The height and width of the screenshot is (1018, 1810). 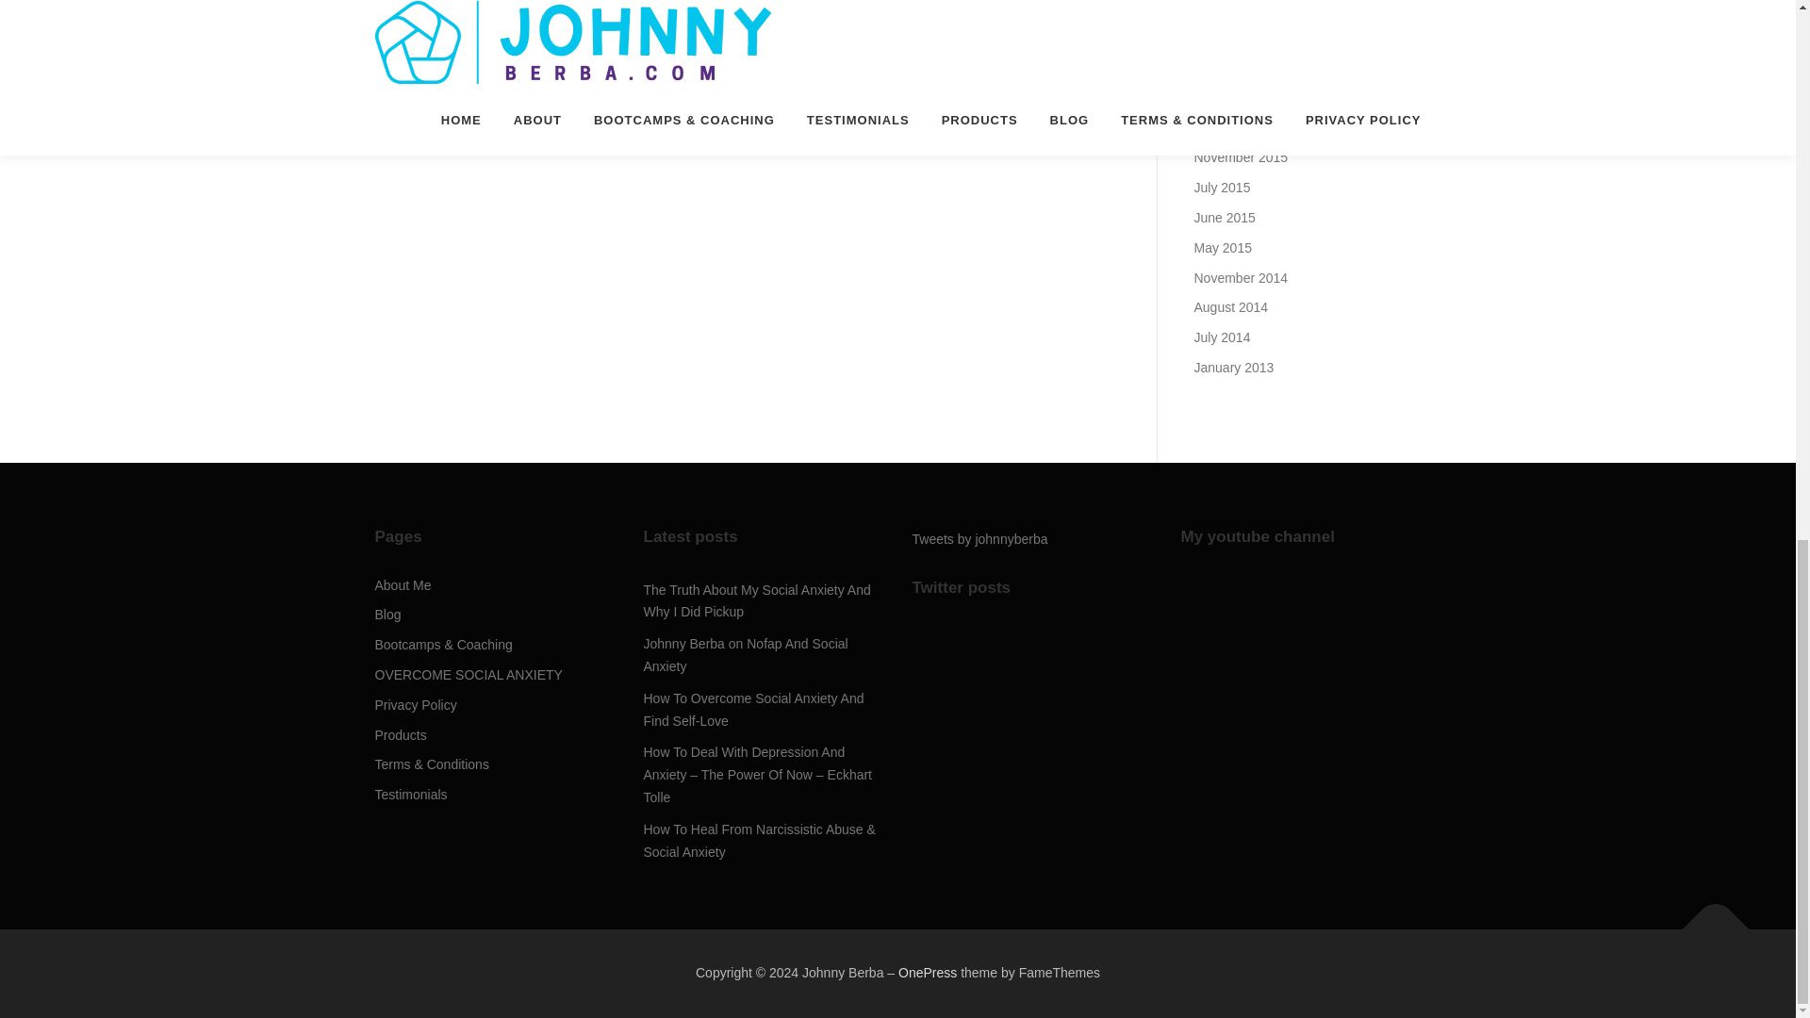 What do you see at coordinates (1224, 217) in the screenshot?
I see `June 2015` at bounding box center [1224, 217].